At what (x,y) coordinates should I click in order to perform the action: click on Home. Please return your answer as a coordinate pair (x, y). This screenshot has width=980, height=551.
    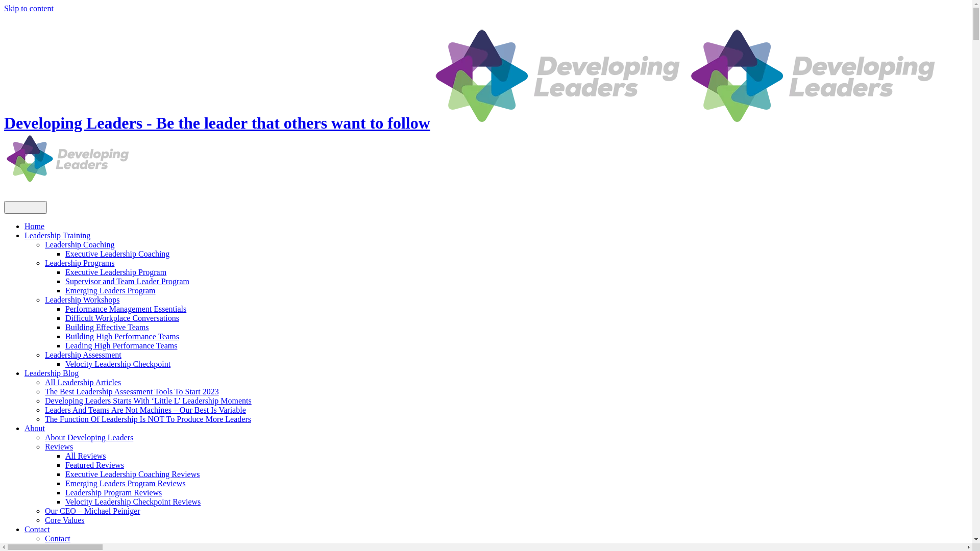
    Looking at the image, I should click on (35, 227).